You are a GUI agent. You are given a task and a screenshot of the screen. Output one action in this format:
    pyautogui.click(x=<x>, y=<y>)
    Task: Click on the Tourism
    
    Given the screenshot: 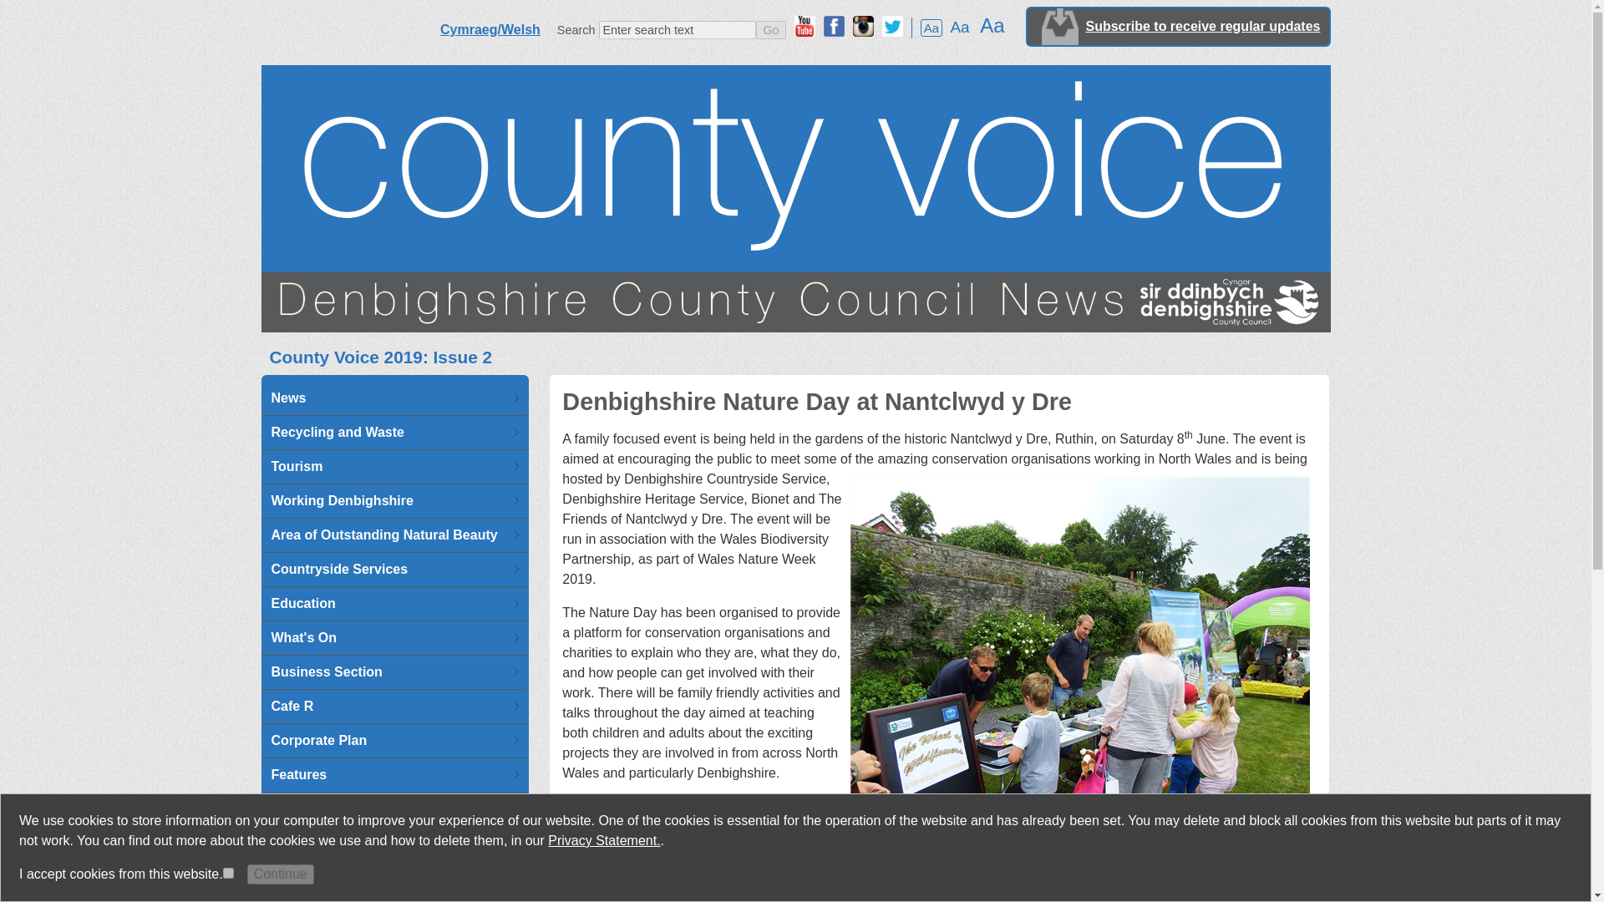 What is the action you would take?
    pyautogui.click(x=390, y=466)
    